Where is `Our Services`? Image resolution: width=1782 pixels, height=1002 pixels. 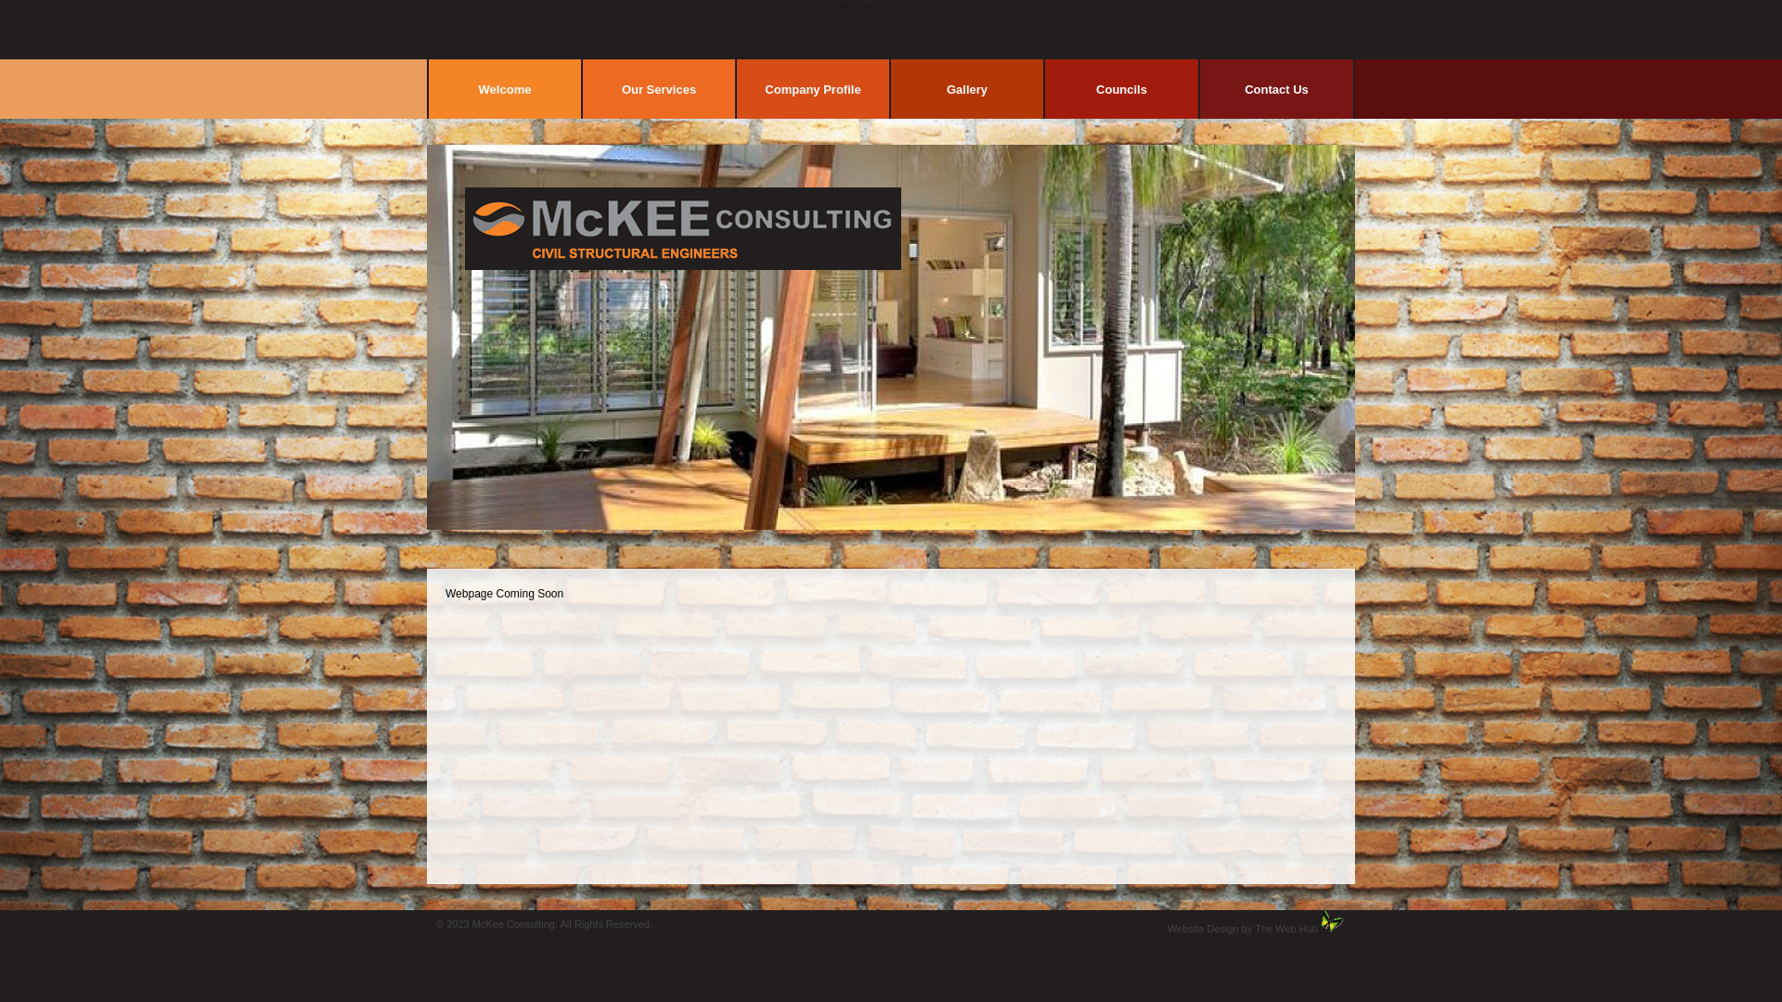 Our Services is located at coordinates (659, 89).